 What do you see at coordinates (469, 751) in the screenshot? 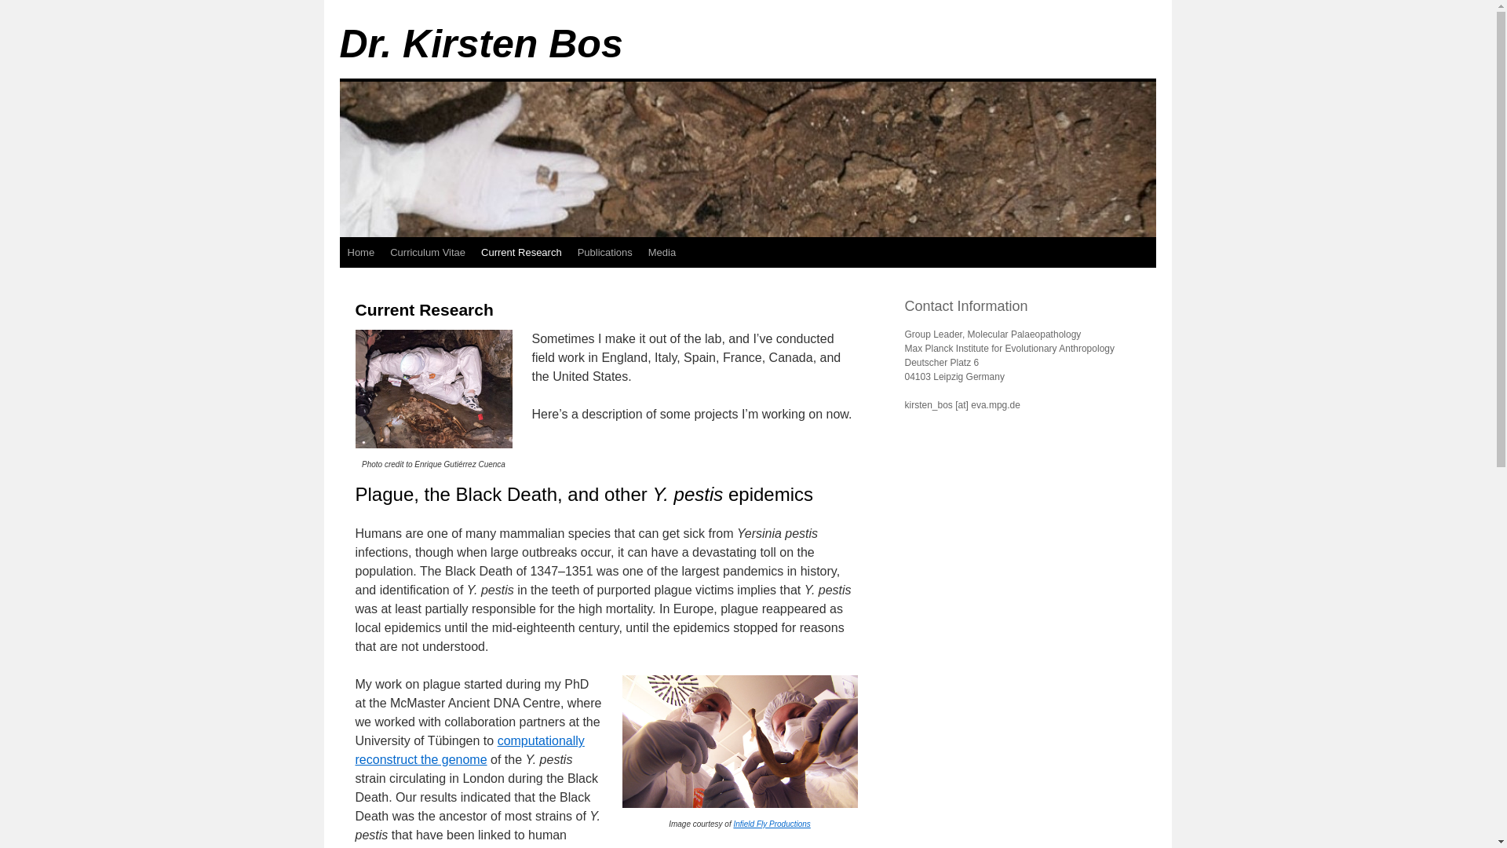
I see `computationally reconstruct the genome` at bounding box center [469, 751].